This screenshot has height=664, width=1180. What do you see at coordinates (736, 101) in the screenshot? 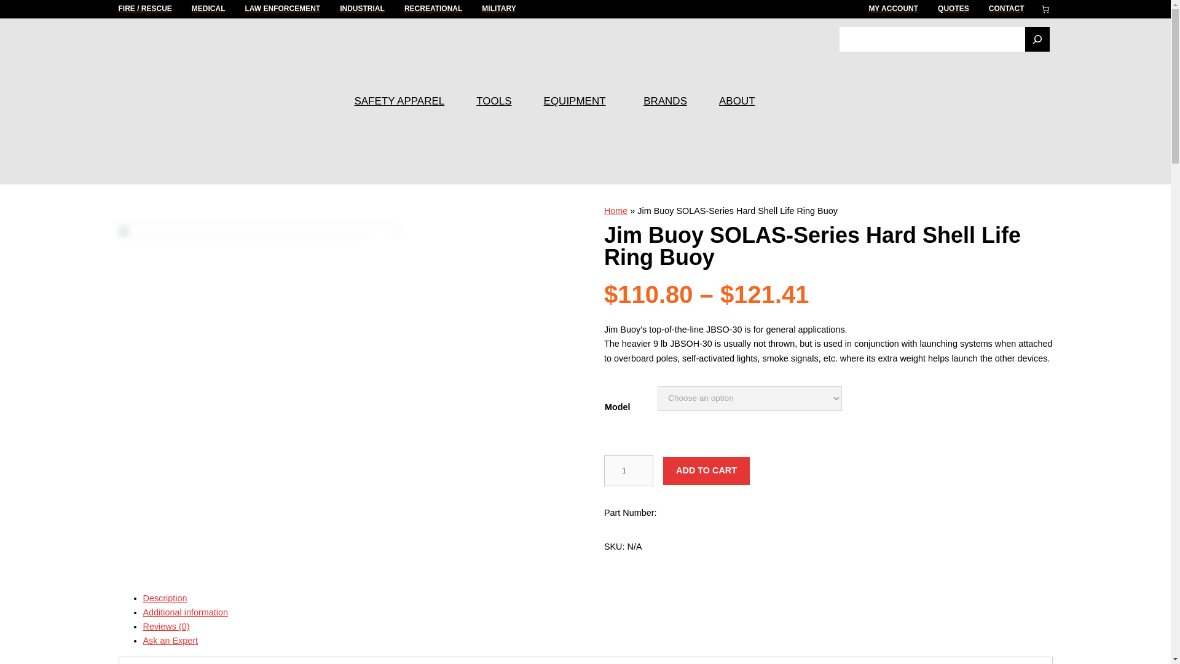
I see `ABOUT` at bounding box center [736, 101].